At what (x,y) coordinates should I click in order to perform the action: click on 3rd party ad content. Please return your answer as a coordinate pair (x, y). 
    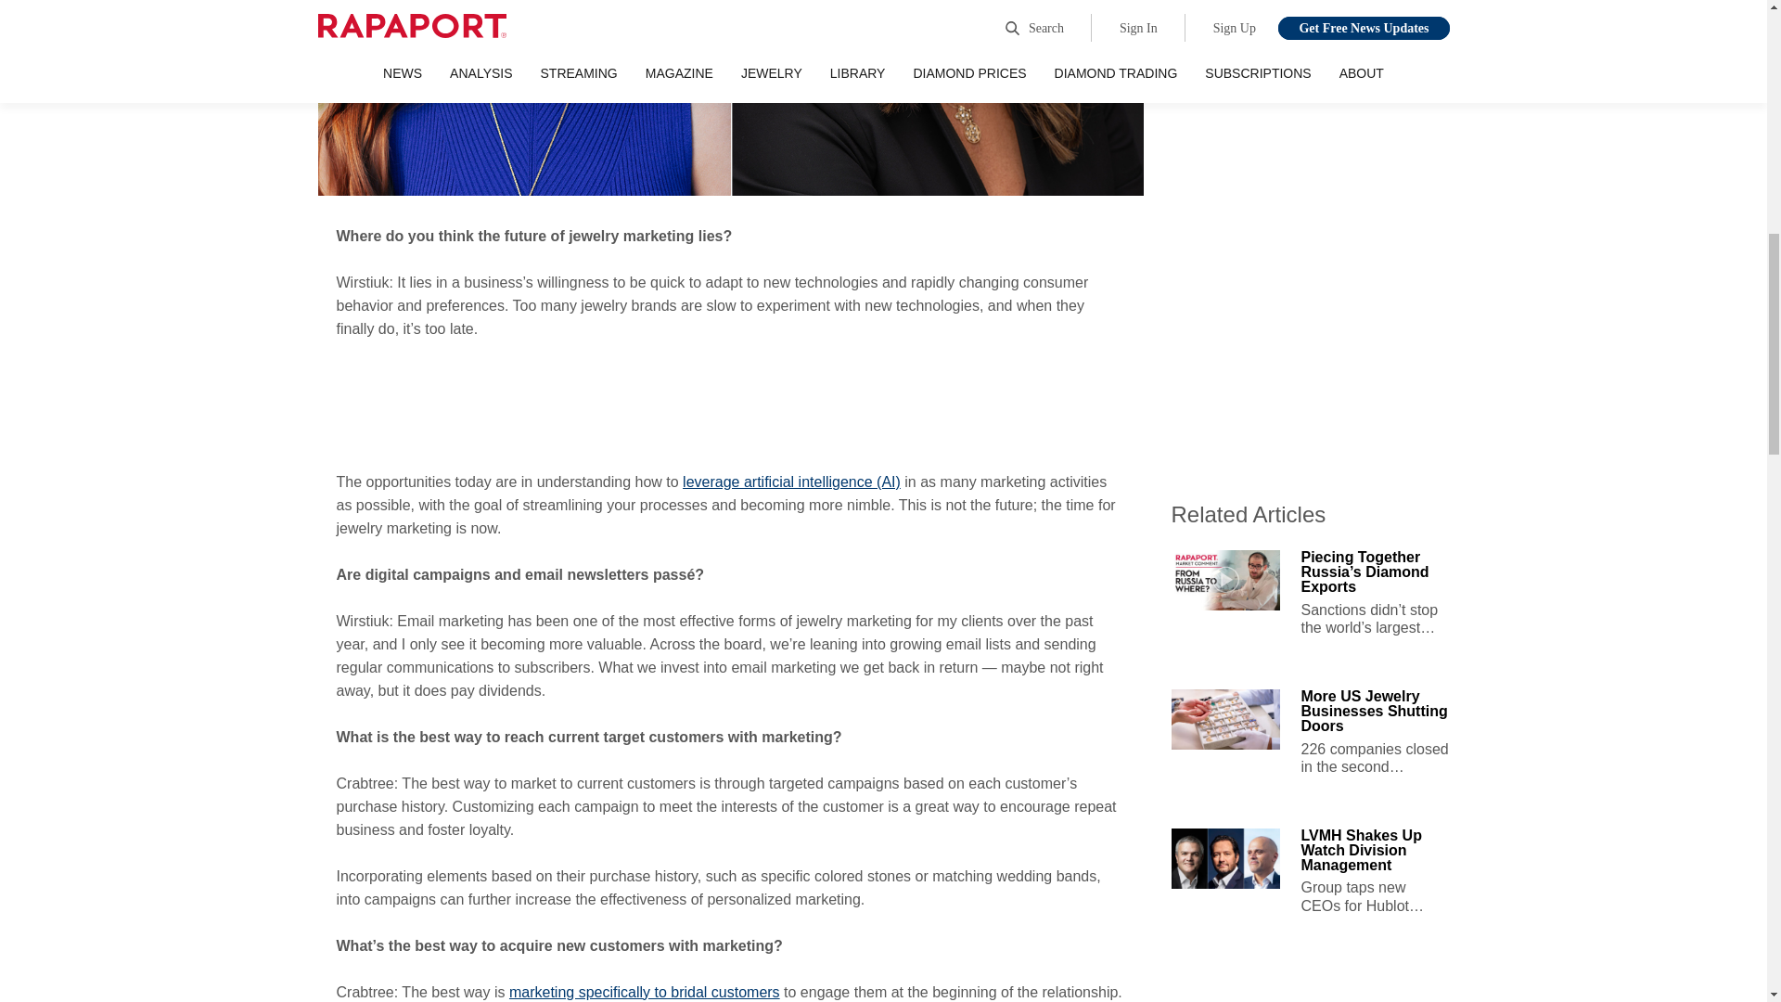
    Looking at the image, I should click on (731, 406).